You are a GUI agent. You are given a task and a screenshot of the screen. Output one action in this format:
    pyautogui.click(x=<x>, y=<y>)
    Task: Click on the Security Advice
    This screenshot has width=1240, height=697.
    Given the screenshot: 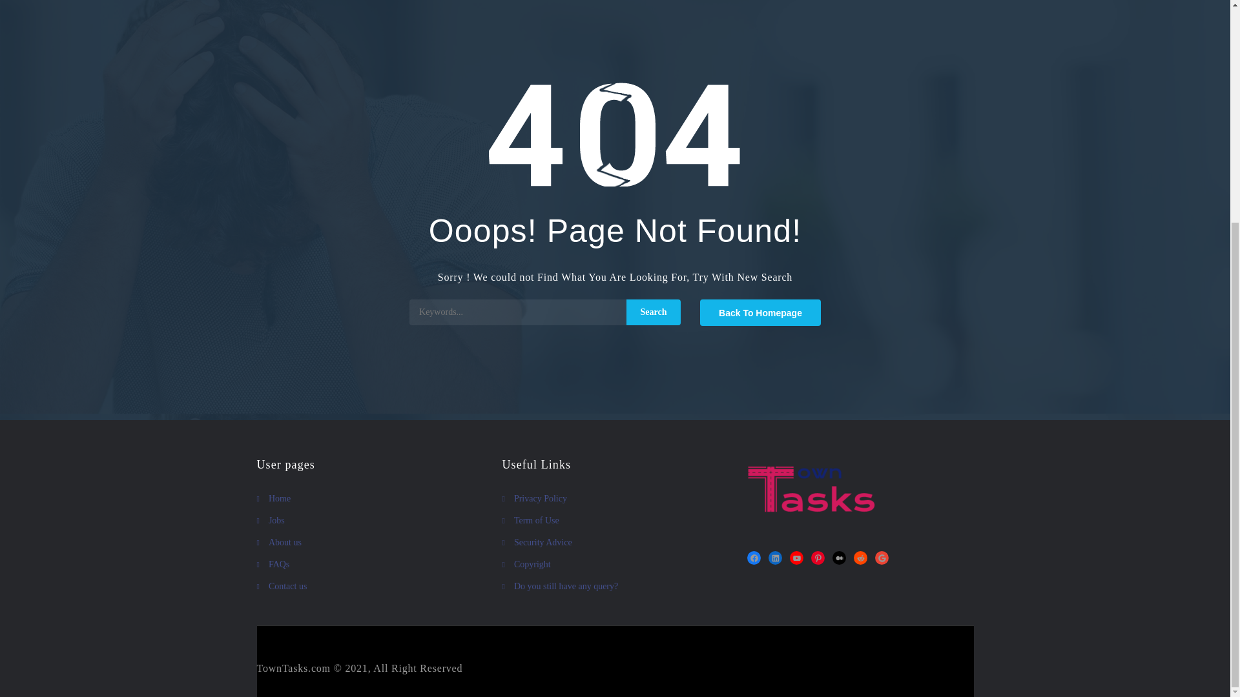 What is the action you would take?
    pyautogui.click(x=615, y=543)
    